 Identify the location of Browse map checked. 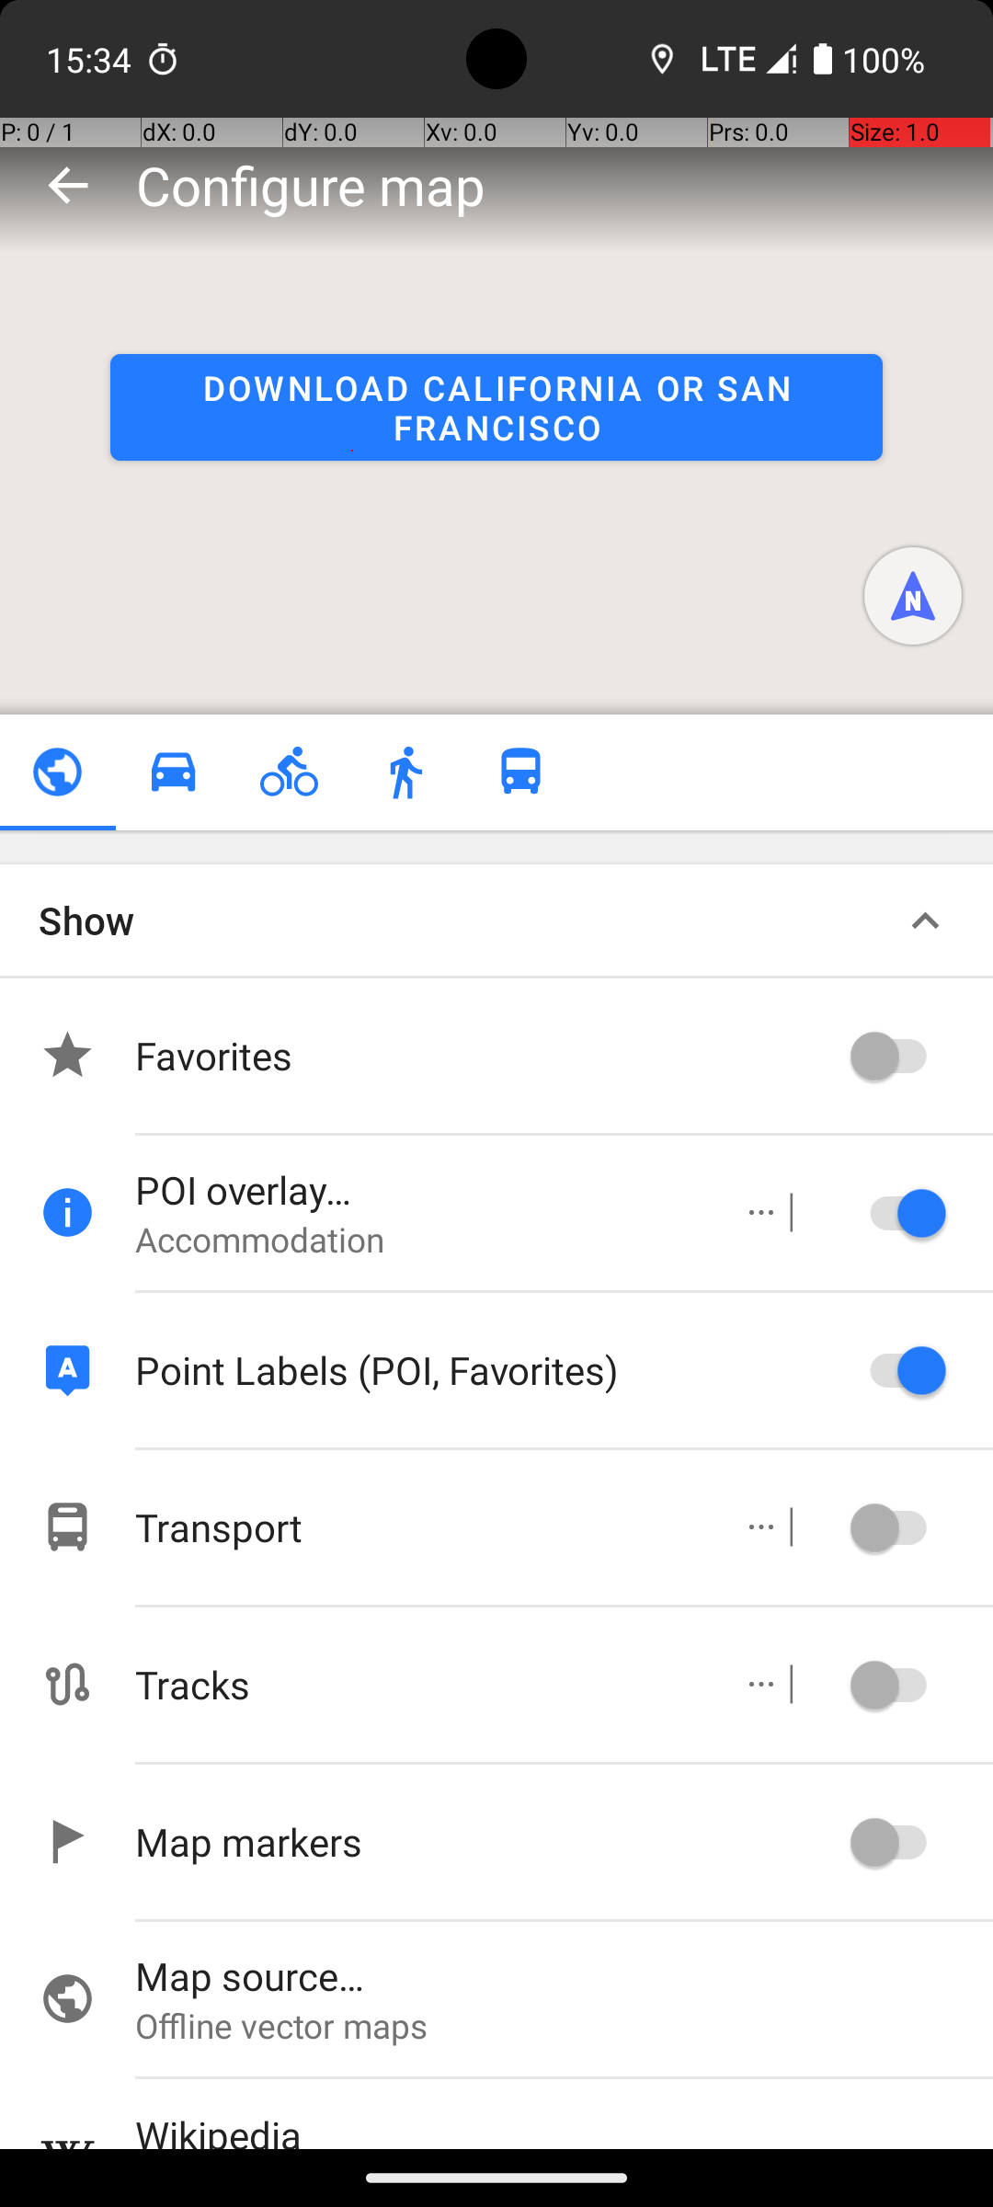
(57, 772).